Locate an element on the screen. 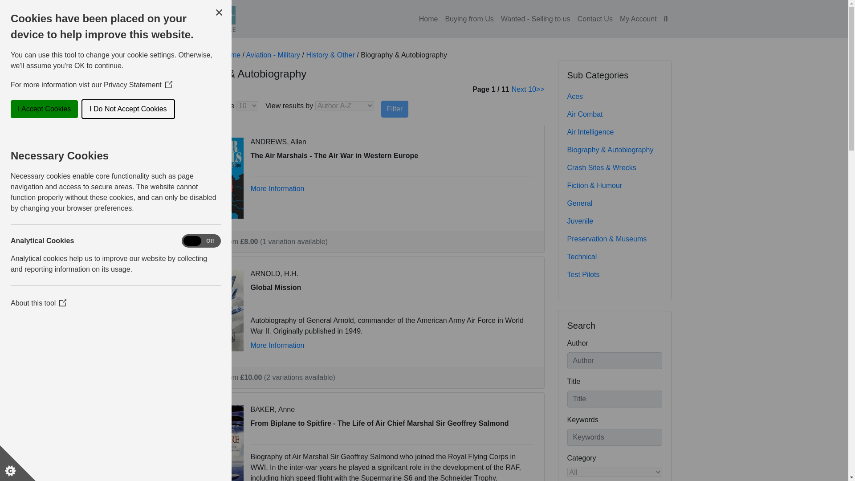  Home is located at coordinates (231, 54).